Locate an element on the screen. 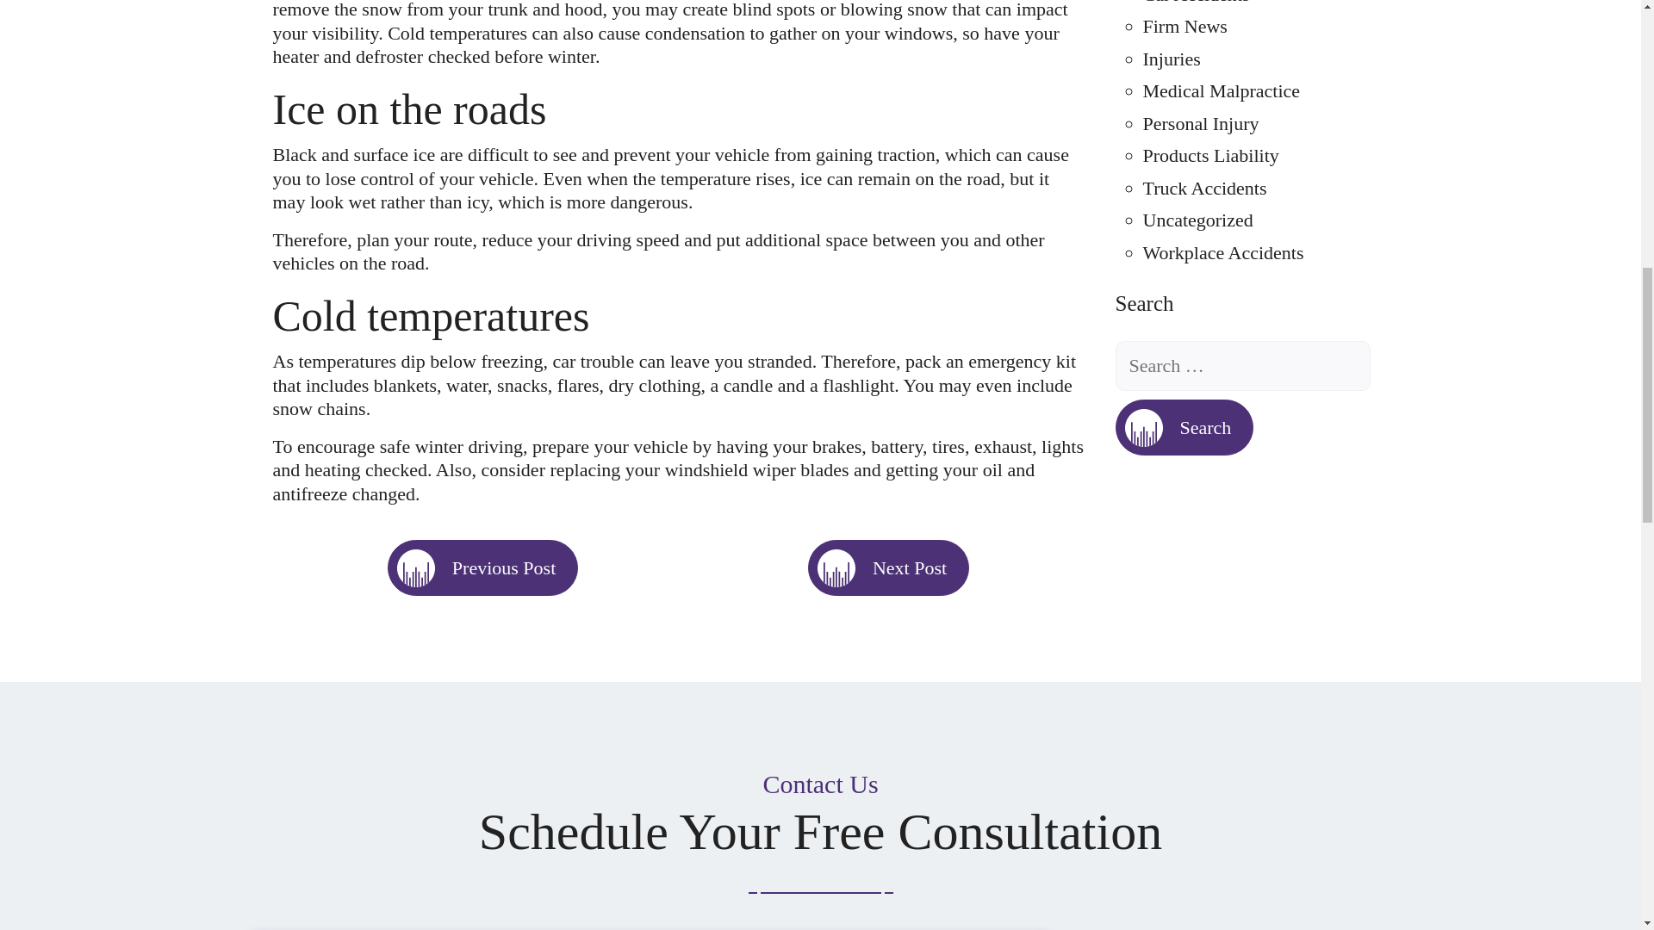 This screenshot has width=1654, height=930. Previous Post is located at coordinates (482, 568).